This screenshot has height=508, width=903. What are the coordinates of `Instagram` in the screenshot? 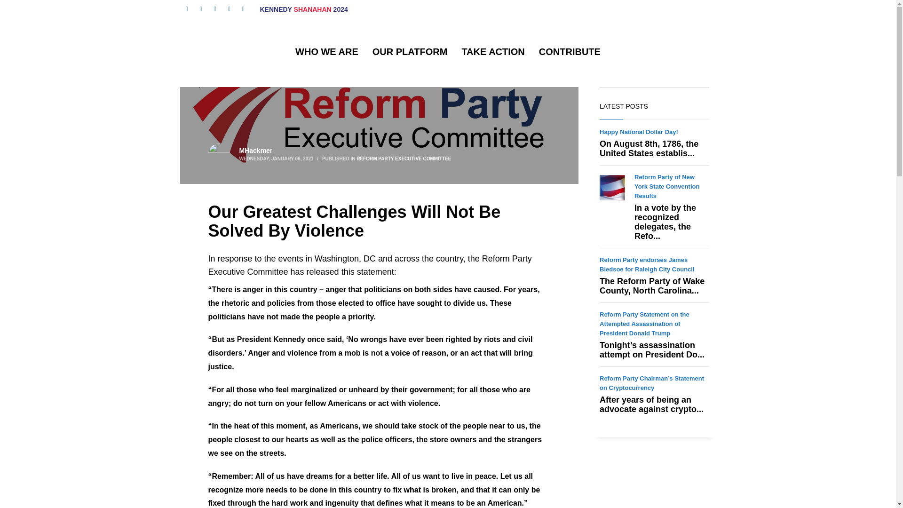 It's located at (243, 9).